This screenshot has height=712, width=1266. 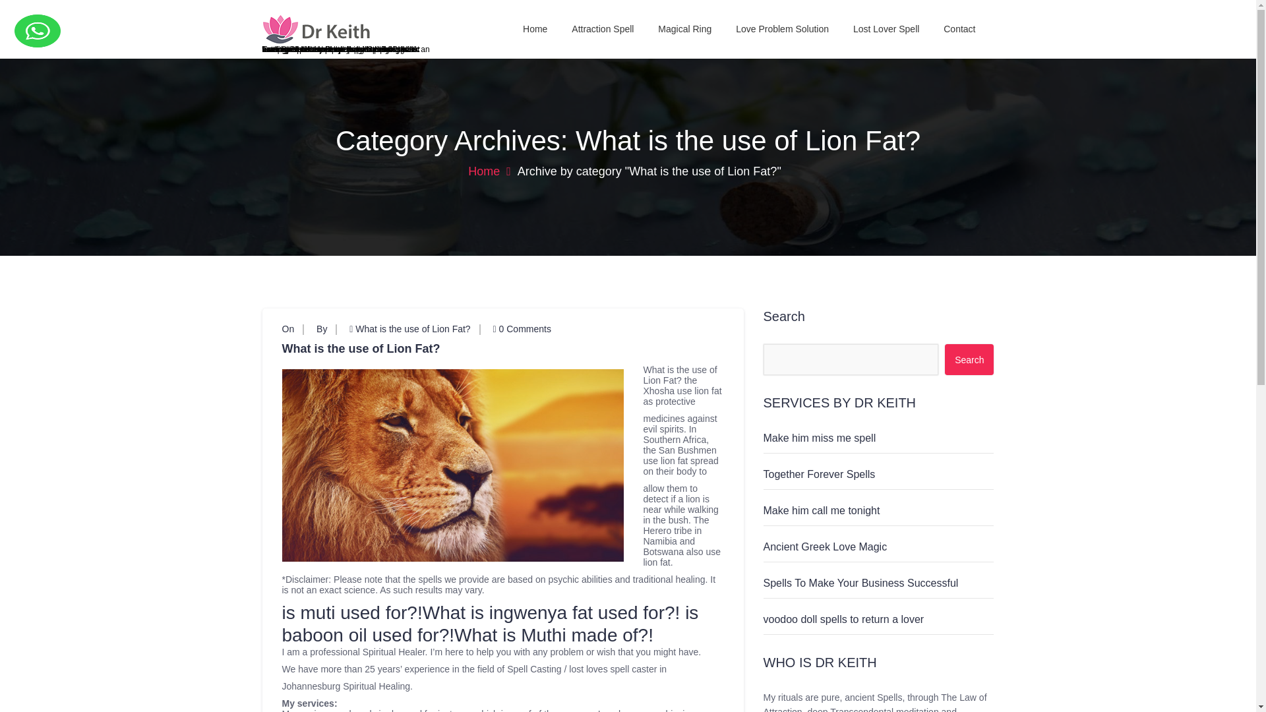 I want to click on Love Problem Solution, so click(x=782, y=29).